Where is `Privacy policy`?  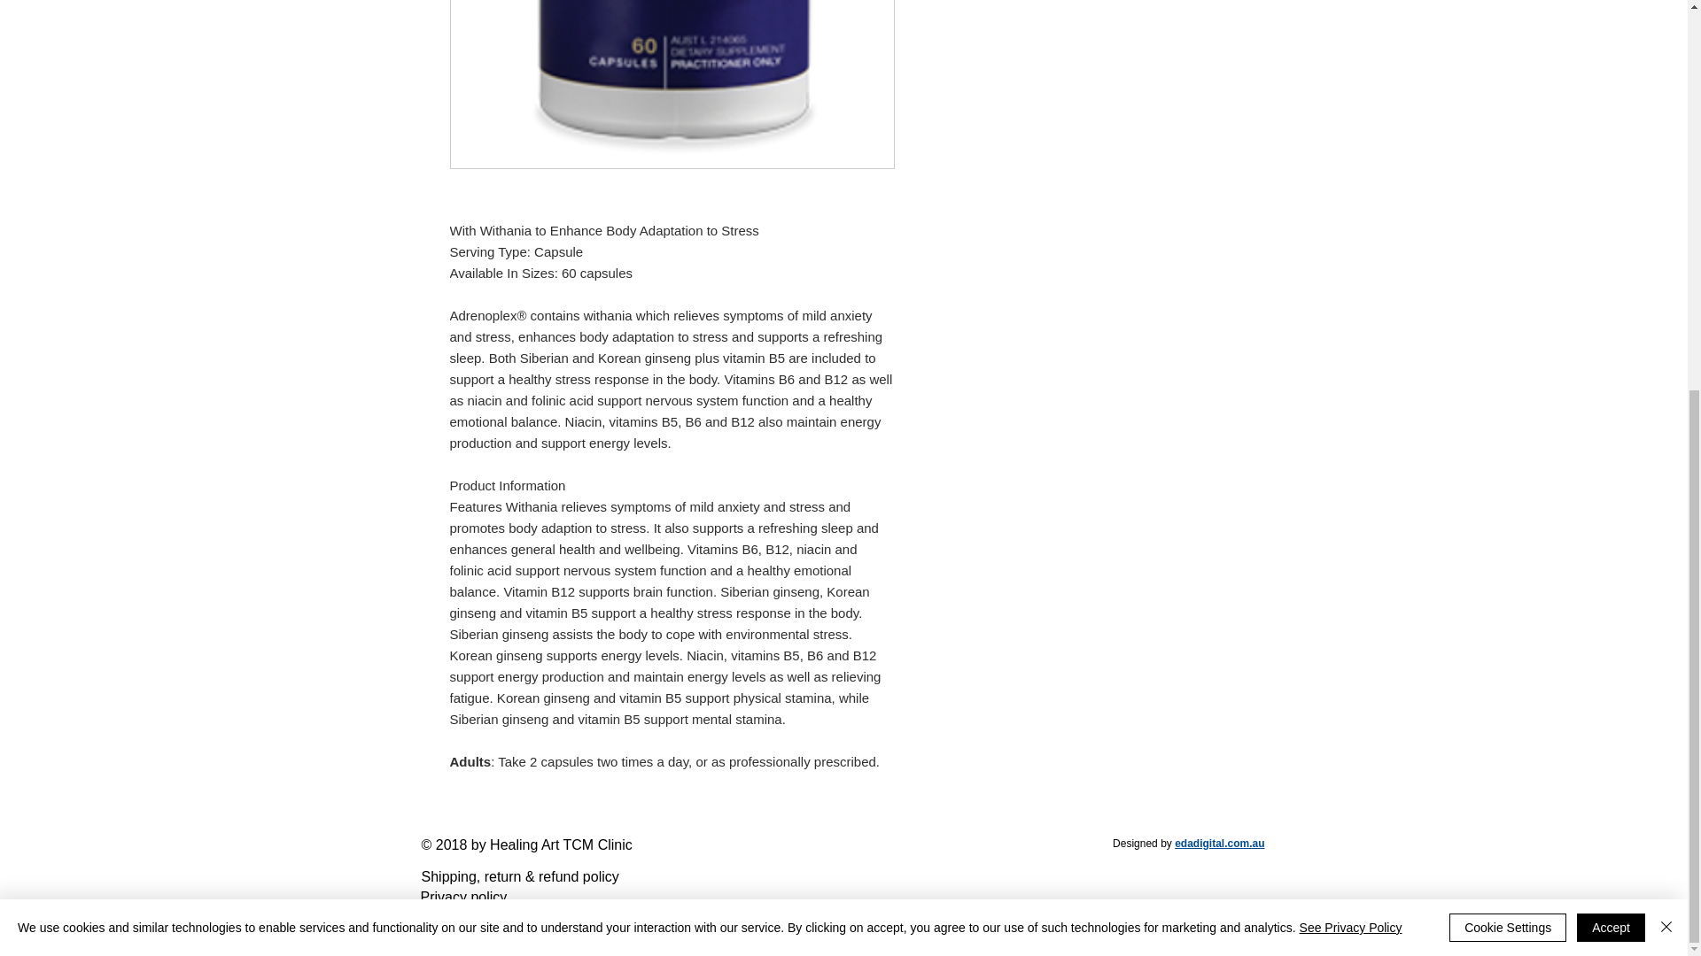
Privacy policy is located at coordinates (463, 897).